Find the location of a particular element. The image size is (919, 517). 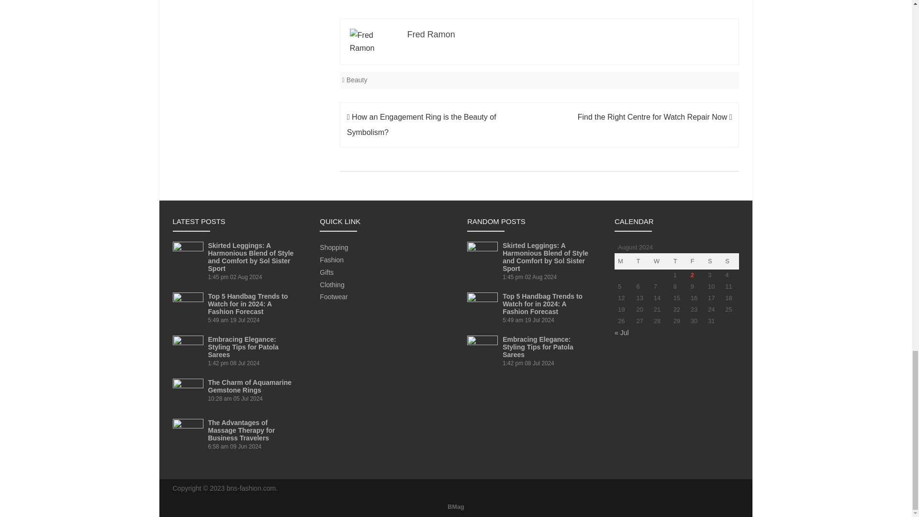

Find the Right Centre for Watch Repair Now is located at coordinates (655, 117).